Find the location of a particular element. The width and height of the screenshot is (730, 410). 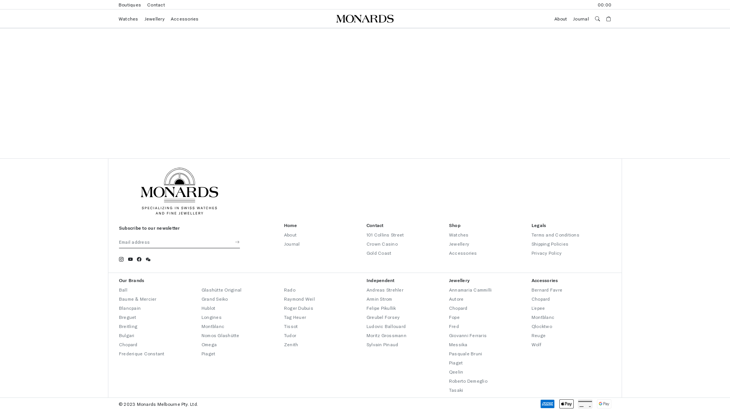

Tissot is located at coordinates (291, 326).